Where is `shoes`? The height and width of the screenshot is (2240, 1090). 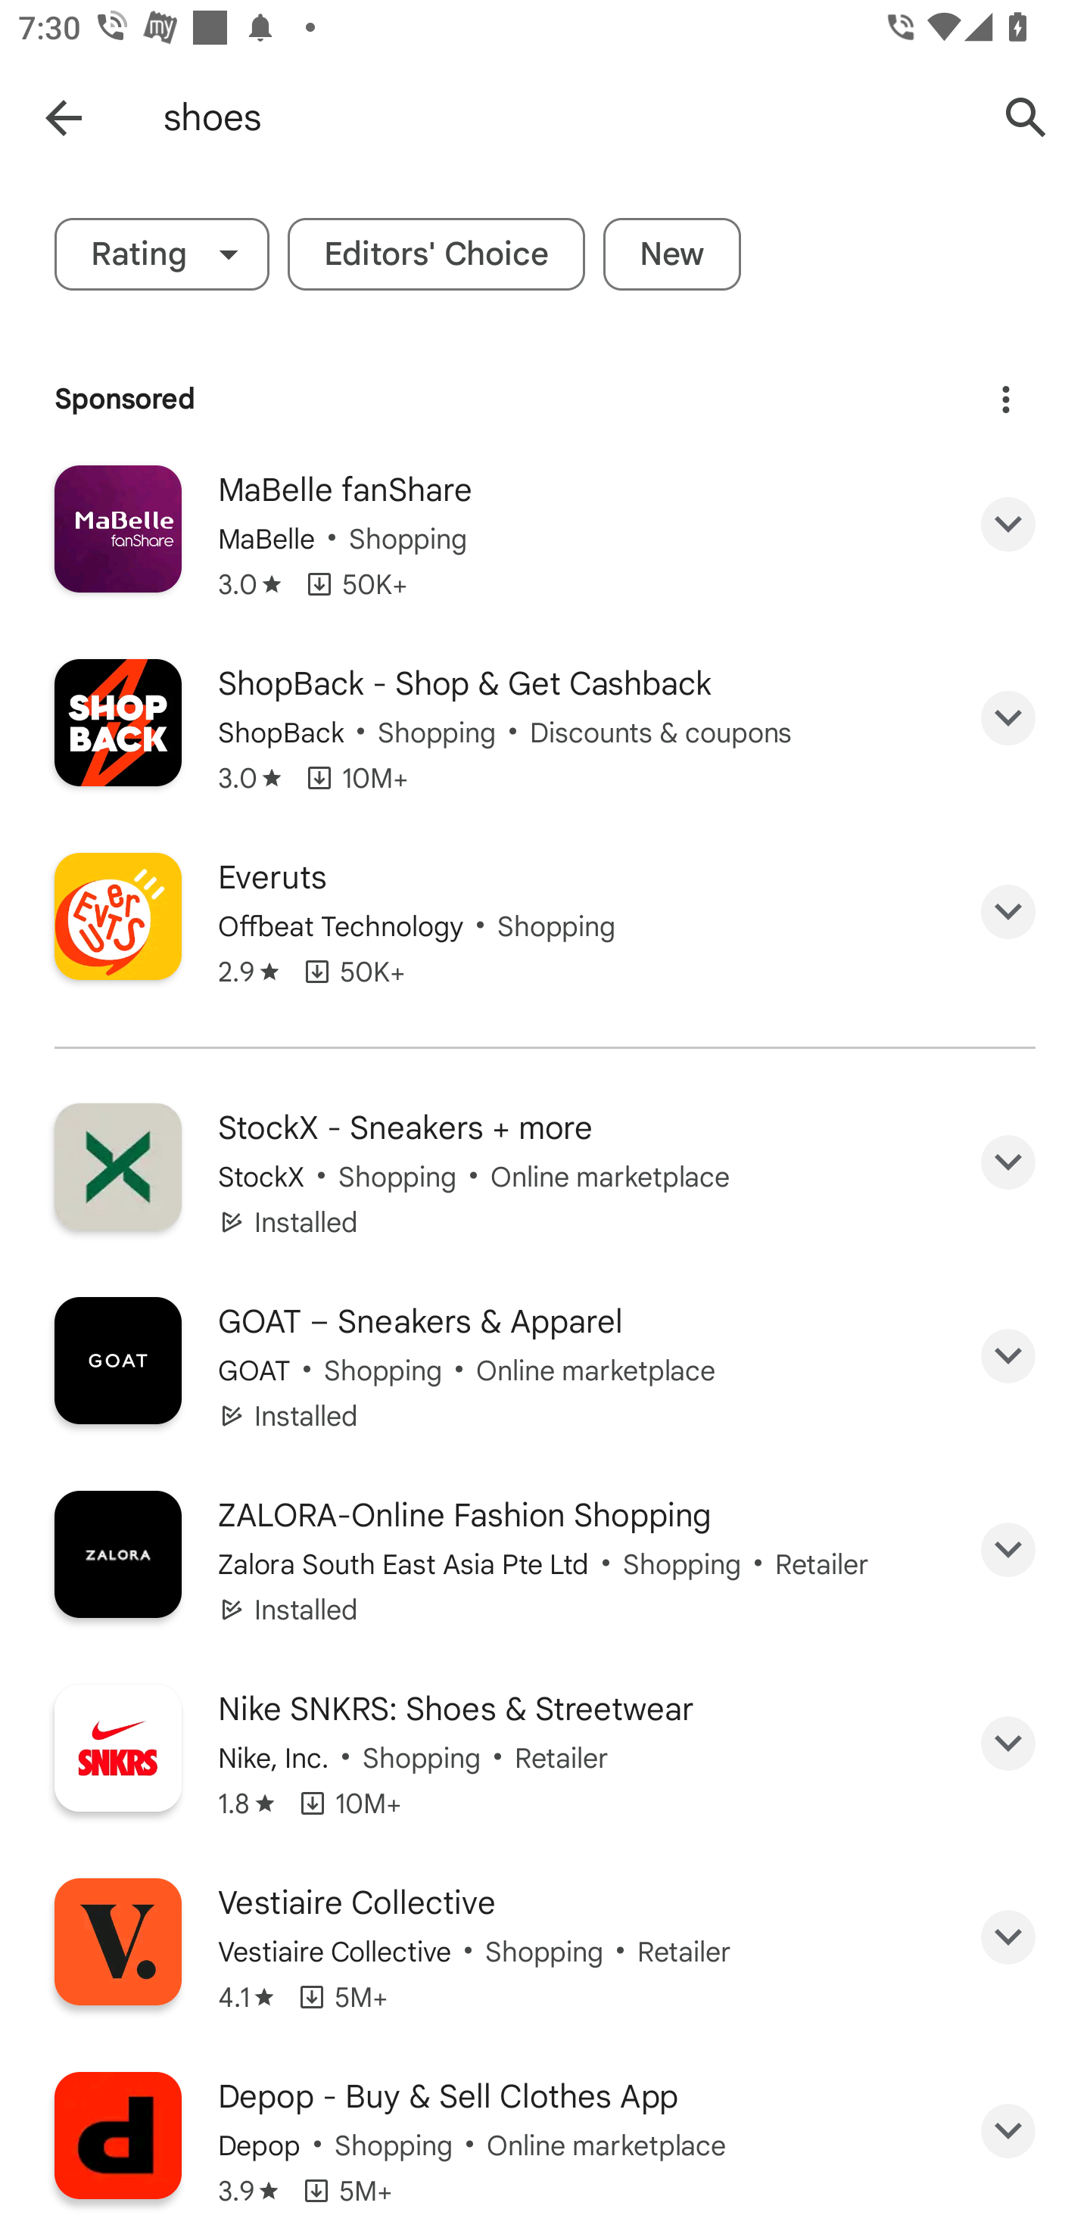
shoes is located at coordinates (568, 117).